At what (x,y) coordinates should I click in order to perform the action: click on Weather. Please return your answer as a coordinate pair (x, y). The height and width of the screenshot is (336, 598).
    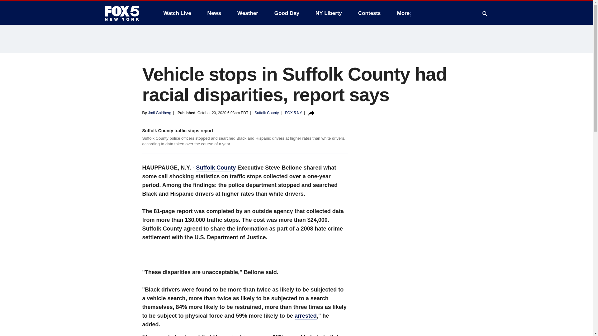
    Looking at the image, I should click on (248, 13).